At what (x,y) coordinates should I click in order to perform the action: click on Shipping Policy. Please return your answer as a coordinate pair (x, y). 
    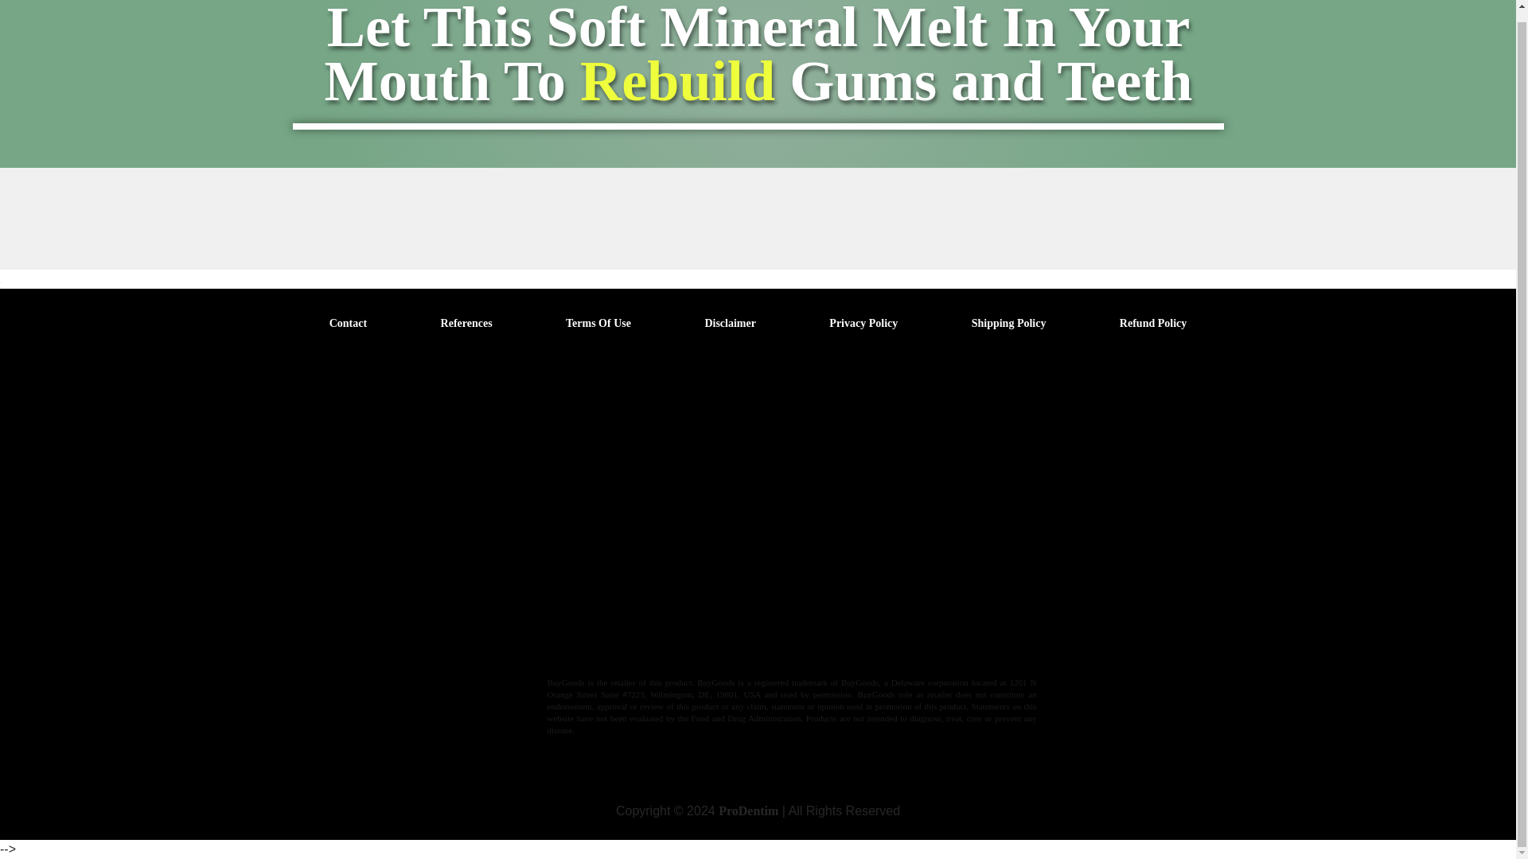
    Looking at the image, I should click on (1009, 323).